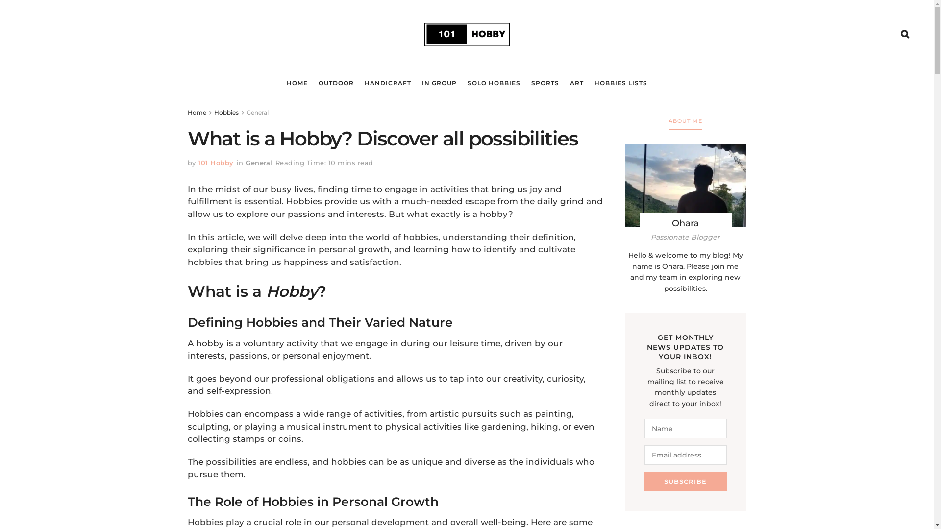 The height and width of the screenshot is (529, 941). What do you see at coordinates (297, 83) in the screenshot?
I see `HOME` at bounding box center [297, 83].